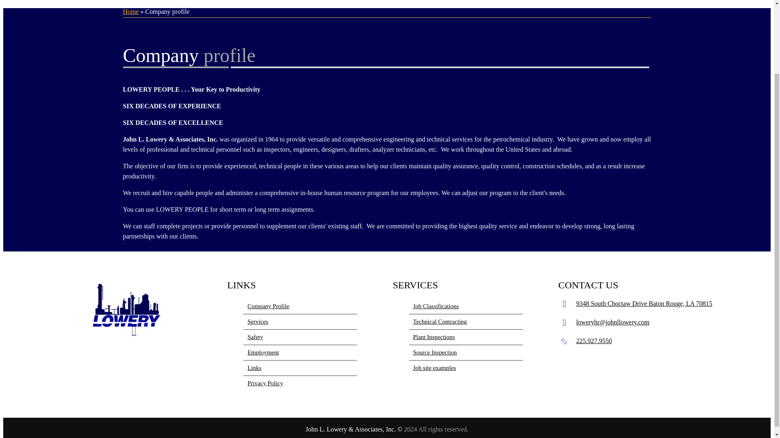 Image resolution: width=780 pixels, height=438 pixels. What do you see at coordinates (300, 322) in the screenshot?
I see `Services` at bounding box center [300, 322].